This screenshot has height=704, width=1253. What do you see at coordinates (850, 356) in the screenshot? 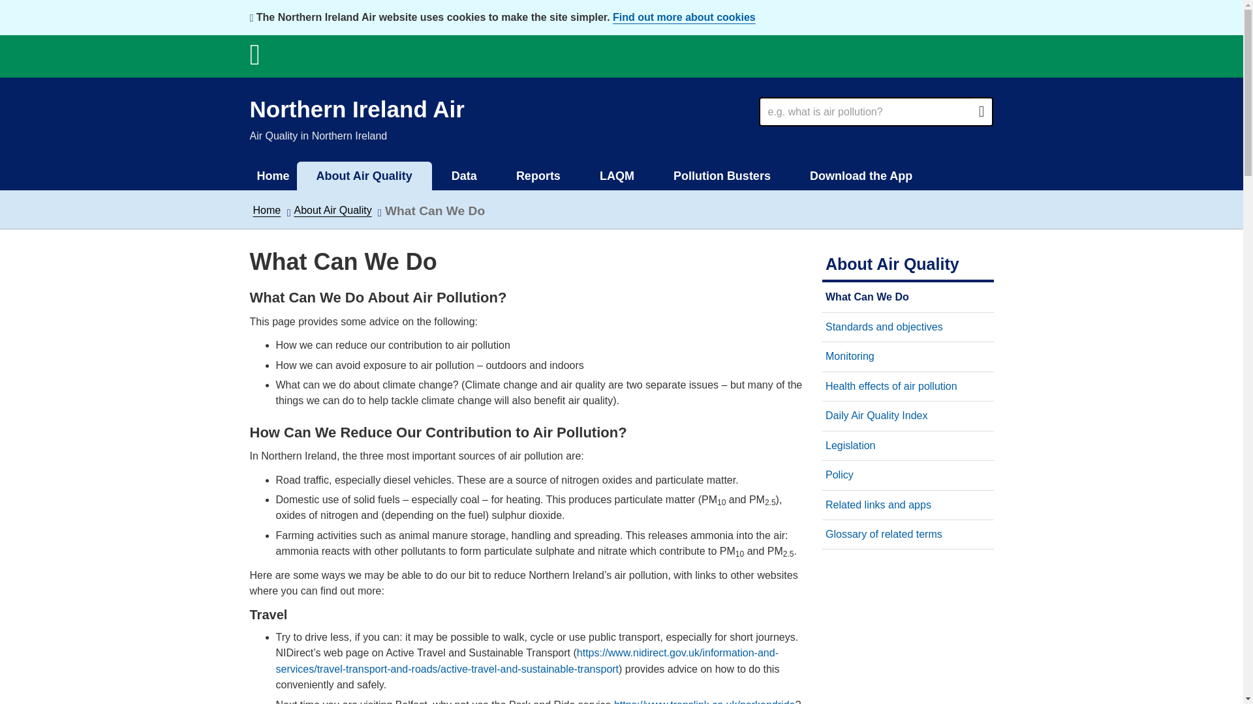
I see `Monitoring` at bounding box center [850, 356].